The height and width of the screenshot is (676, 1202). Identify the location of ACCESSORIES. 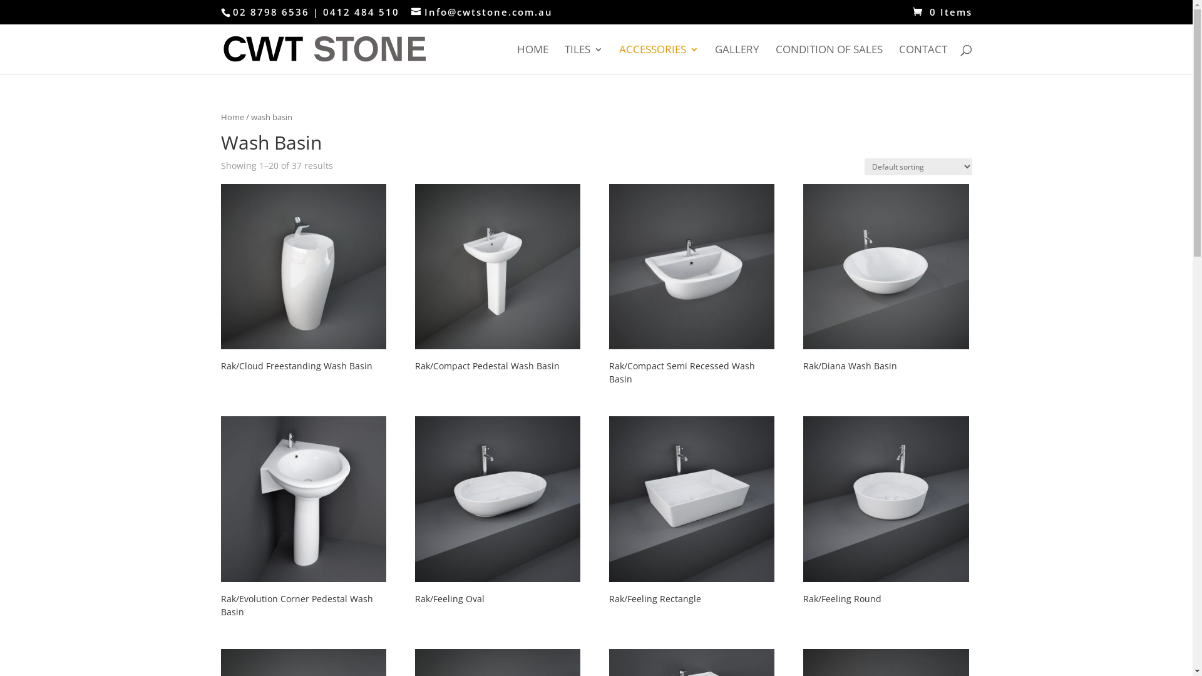
(658, 60).